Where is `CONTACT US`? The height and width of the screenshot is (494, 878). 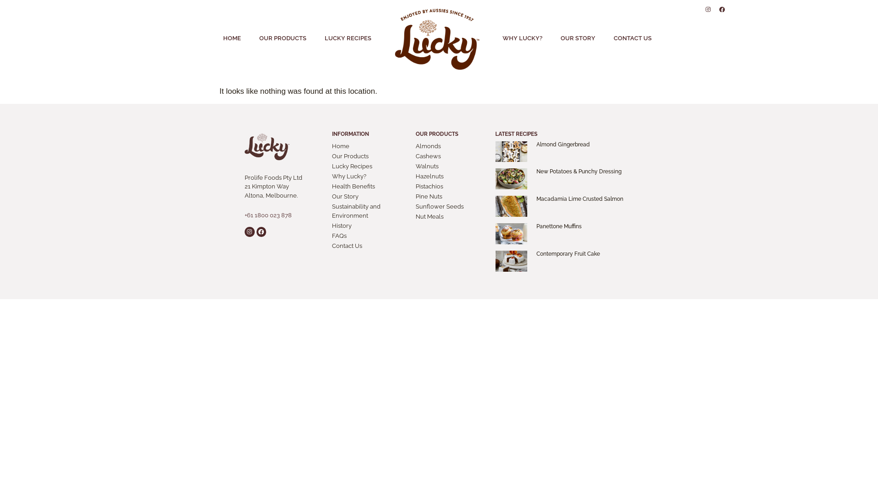 CONTACT US is located at coordinates (633, 38).